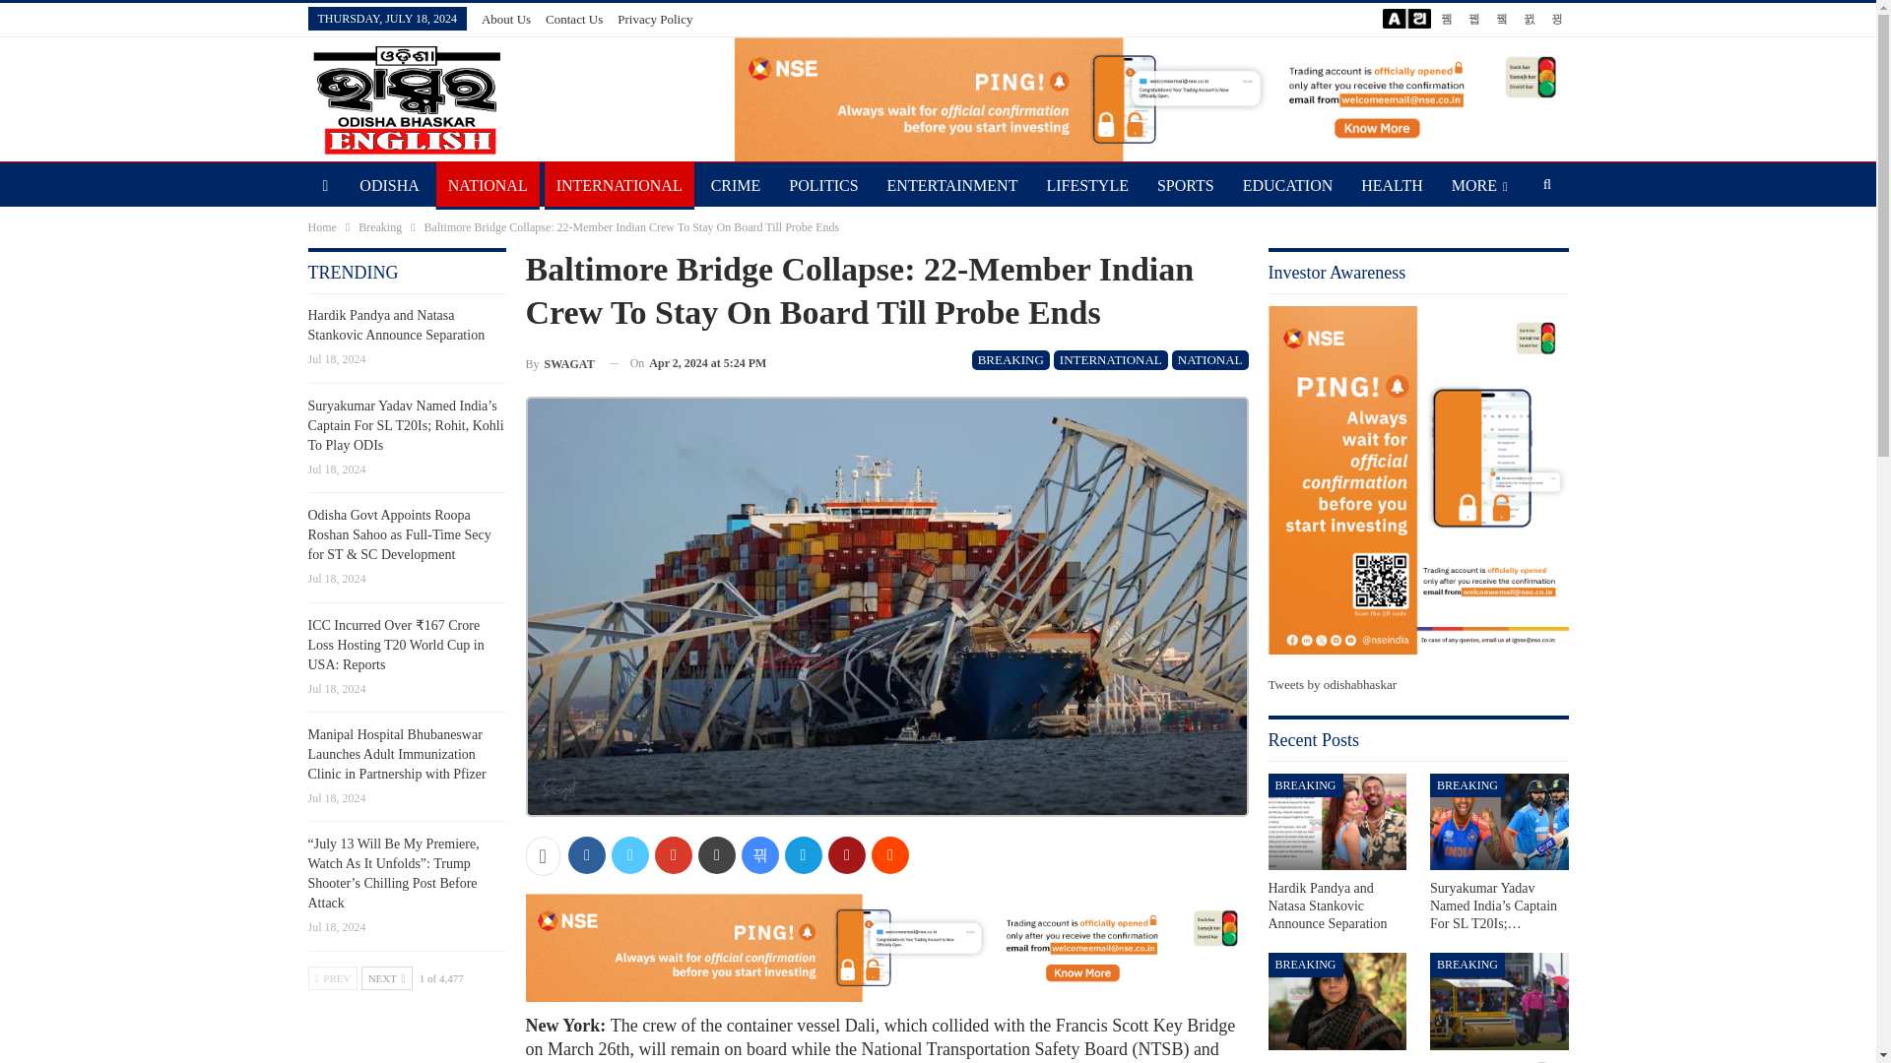 This screenshot has height=1063, width=1891. What do you see at coordinates (506, 19) in the screenshot?
I see `About Us` at bounding box center [506, 19].